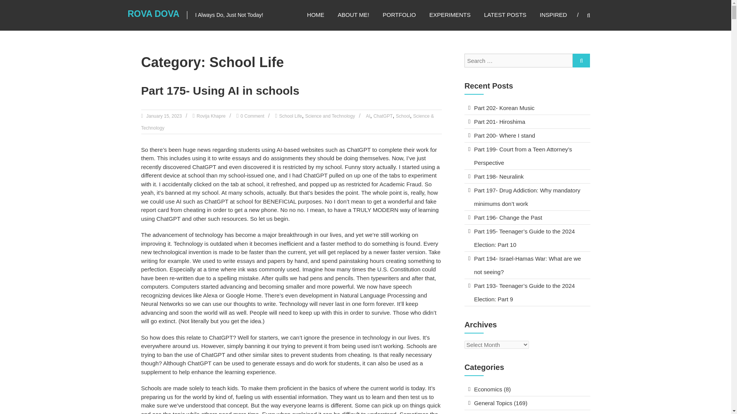 Image resolution: width=737 pixels, height=414 pixels. Describe the element at coordinates (383, 116) in the screenshot. I see `ChatGPT` at that location.